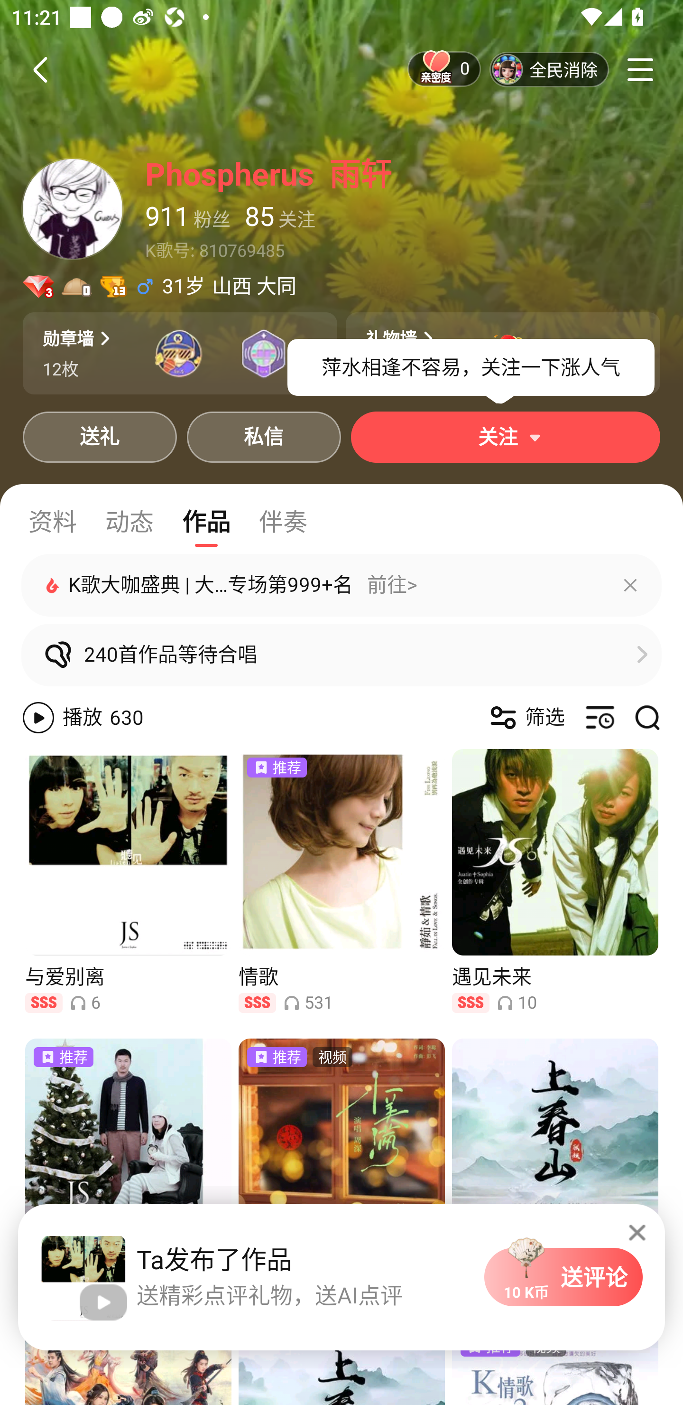 This screenshot has height=1405, width=683. I want to click on K歌大咖盛典 | 大咖主播专场第999+名 前往>, so click(341, 585).